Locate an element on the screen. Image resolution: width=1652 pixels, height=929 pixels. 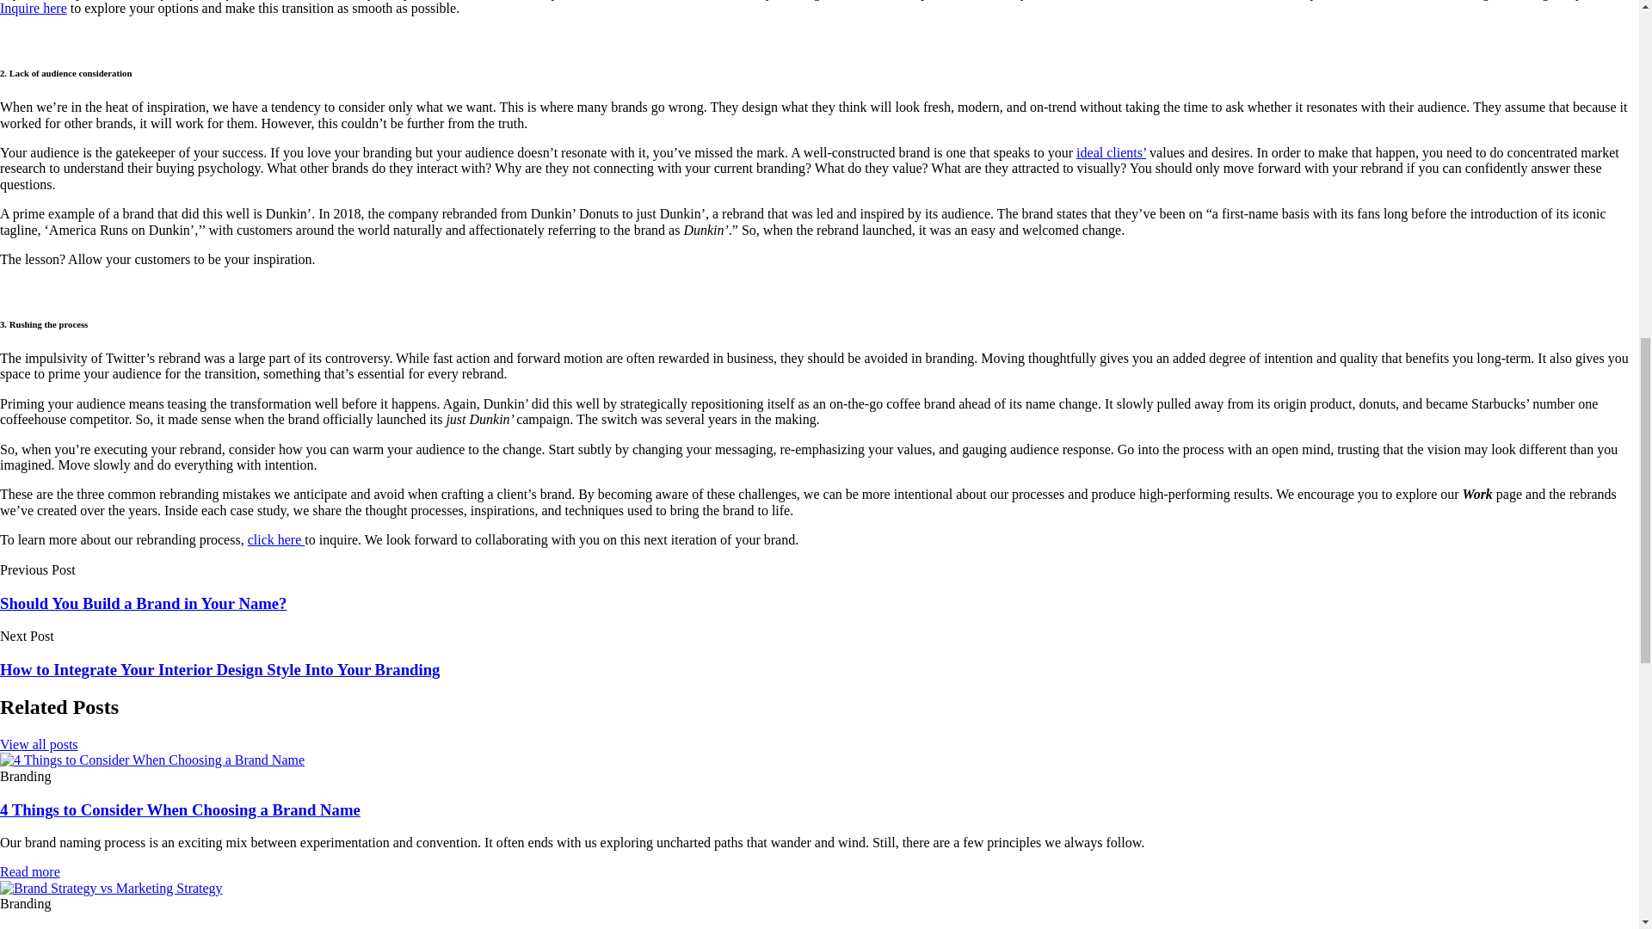
Should You Build a Brand in Your Name? is located at coordinates (143, 603).